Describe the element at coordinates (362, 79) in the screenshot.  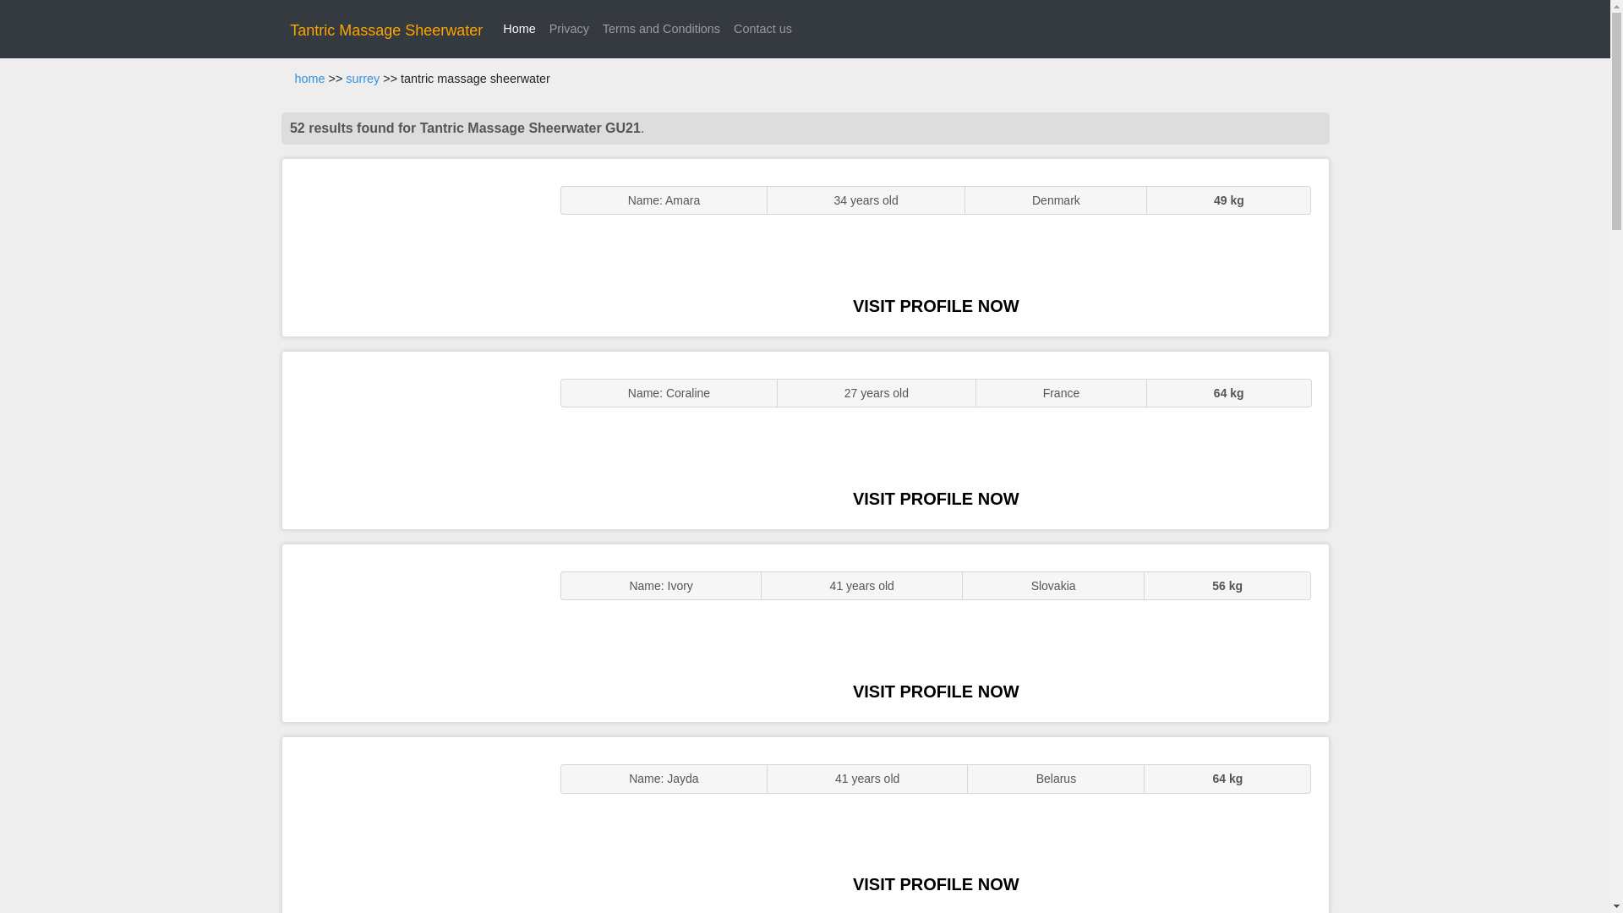
I see `surrey` at that location.